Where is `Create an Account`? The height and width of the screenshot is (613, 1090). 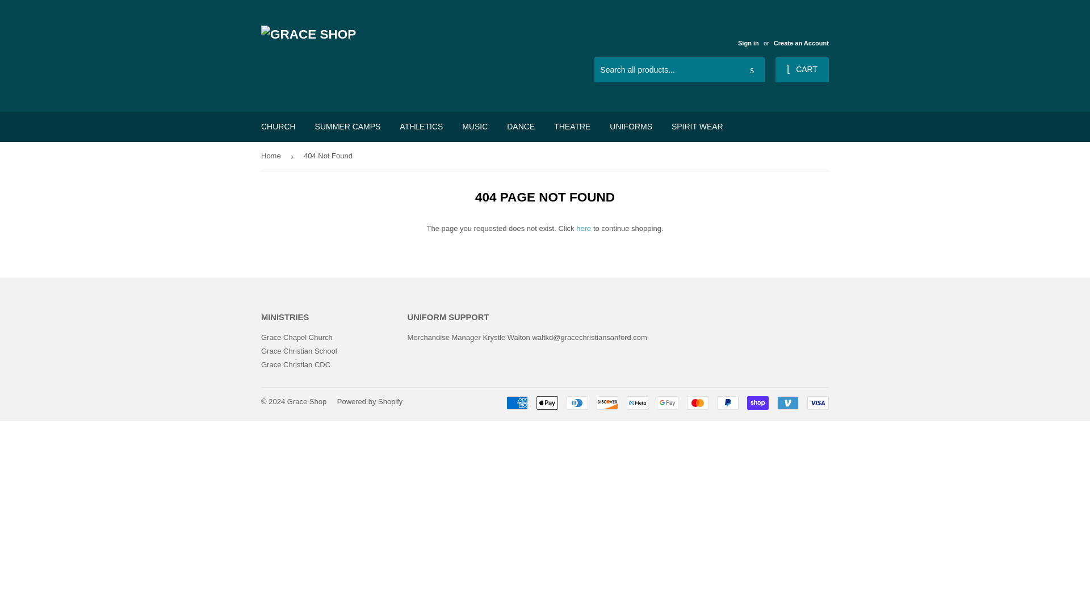 Create an Account is located at coordinates (801, 43).